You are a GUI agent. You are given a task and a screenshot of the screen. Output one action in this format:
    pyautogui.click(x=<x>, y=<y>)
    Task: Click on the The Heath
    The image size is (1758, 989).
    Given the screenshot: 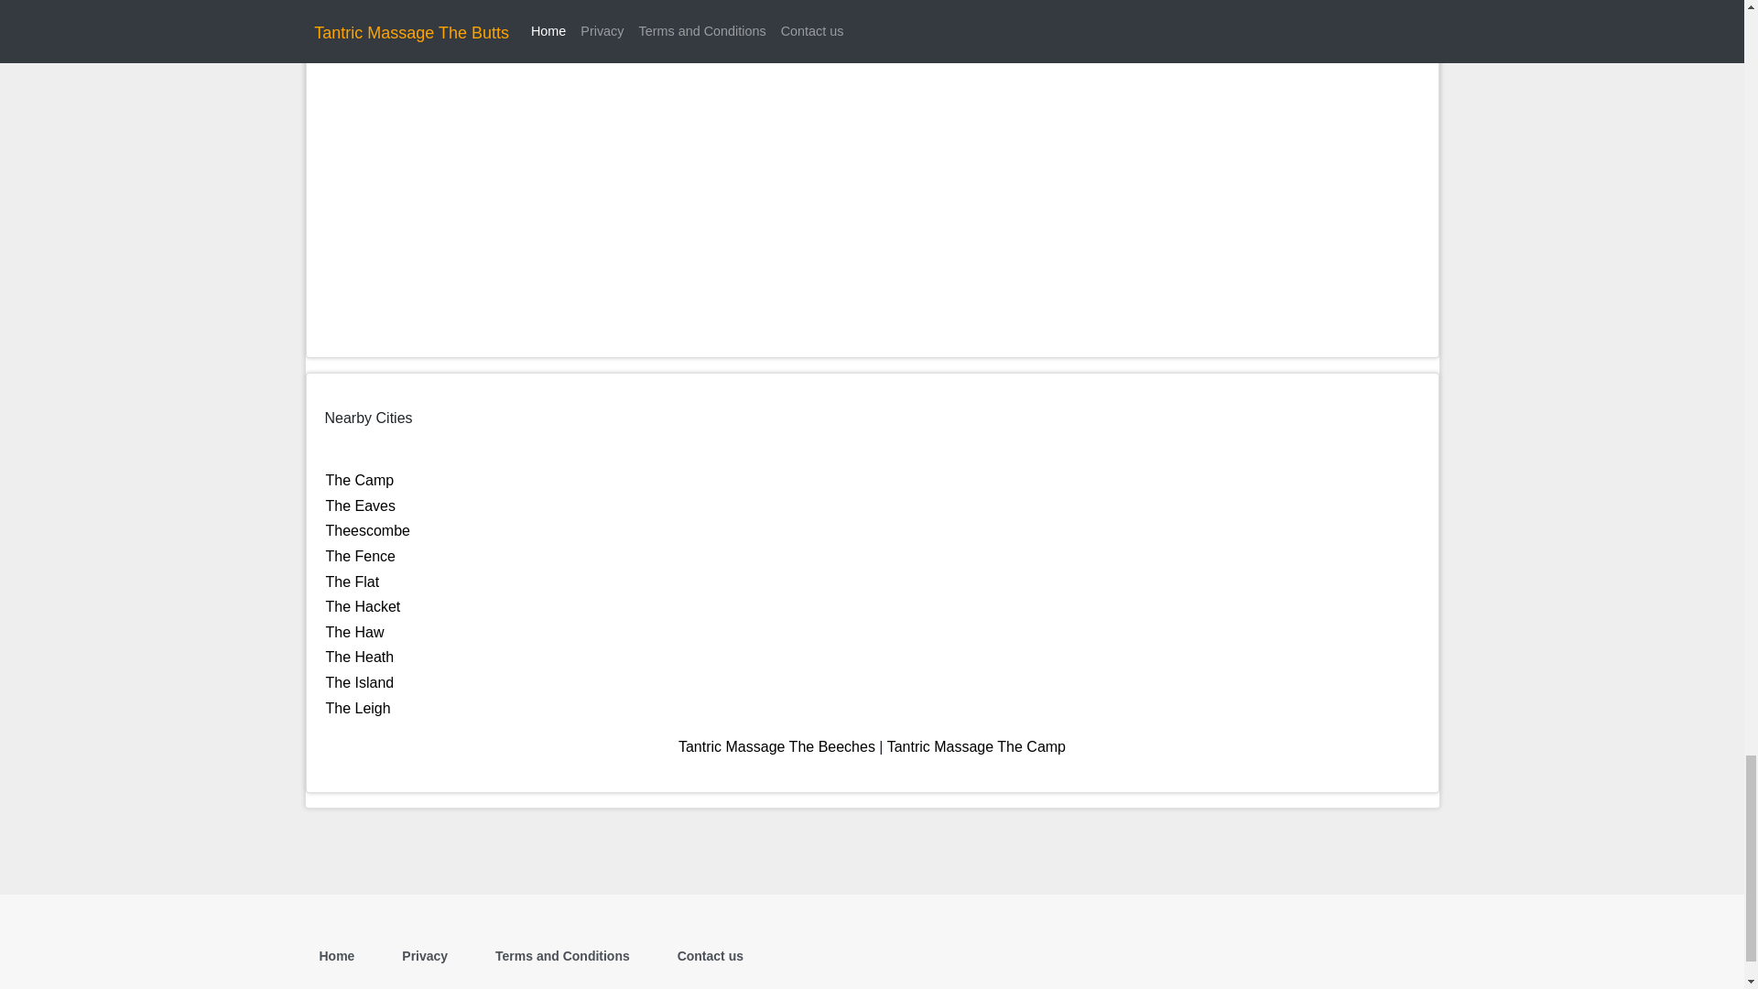 What is the action you would take?
    pyautogui.click(x=359, y=656)
    